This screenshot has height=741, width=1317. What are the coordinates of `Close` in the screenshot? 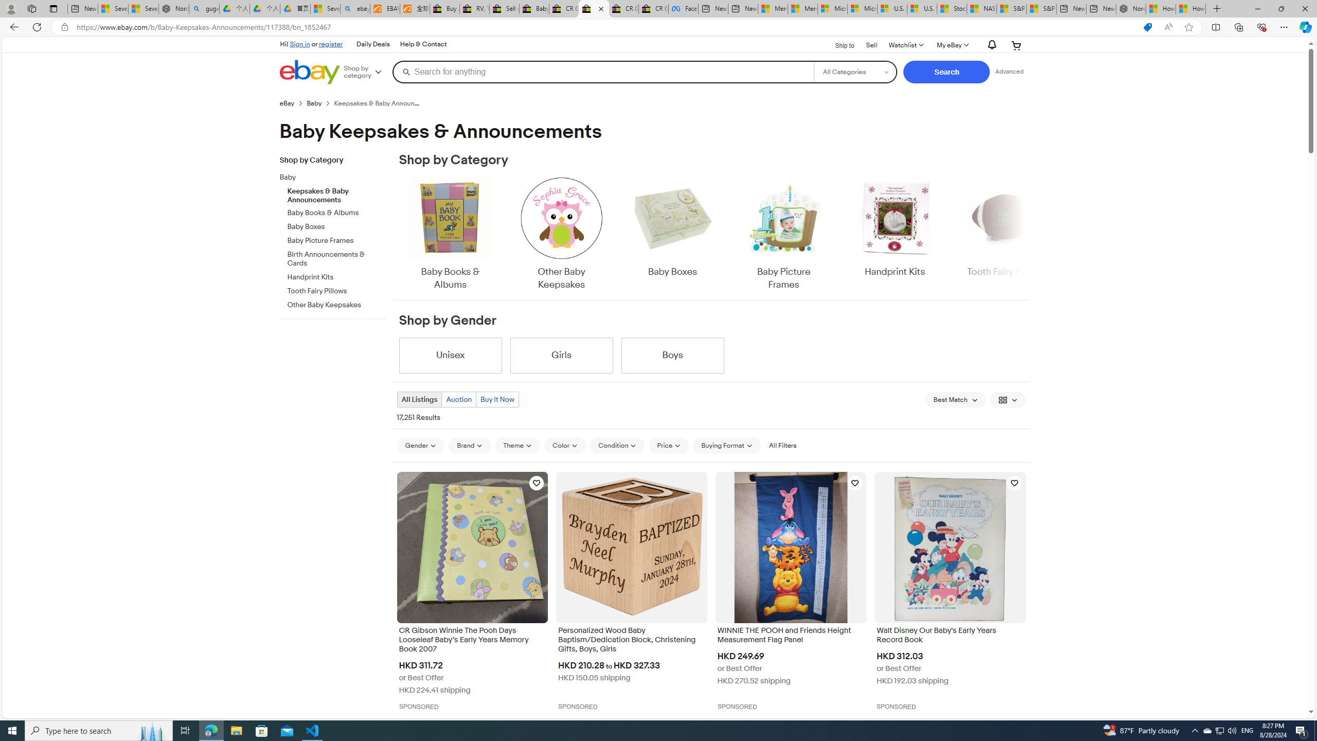 It's located at (1305, 9).